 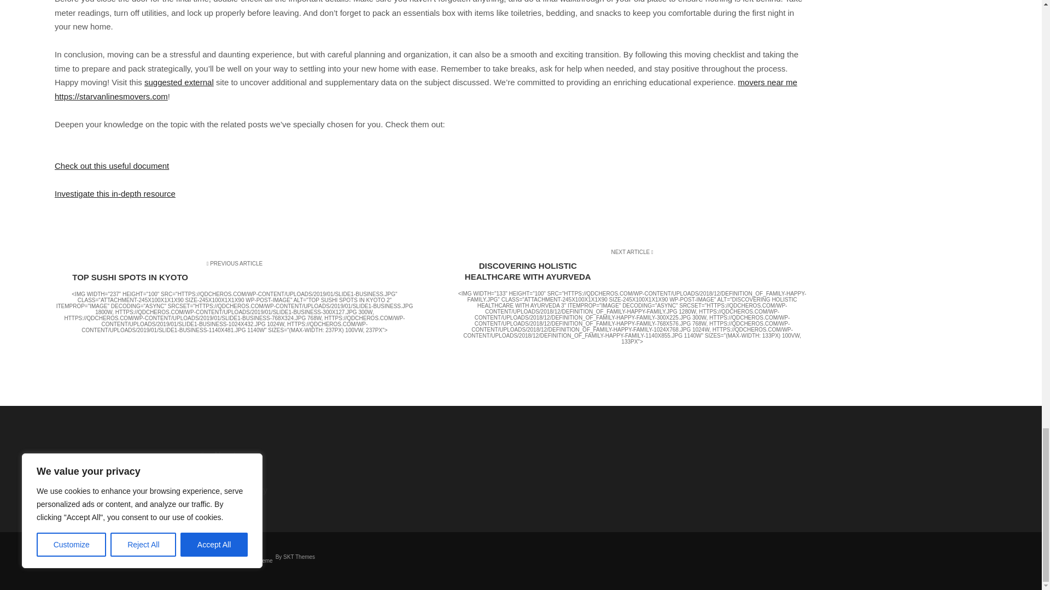 What do you see at coordinates (273, 455) in the screenshot?
I see `About` at bounding box center [273, 455].